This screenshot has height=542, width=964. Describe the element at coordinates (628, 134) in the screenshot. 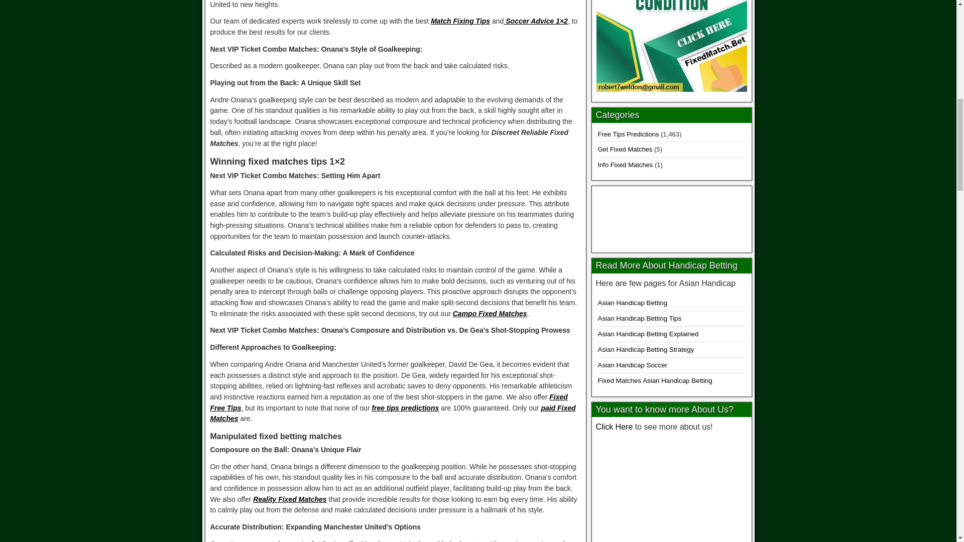

I see `Free Tips Predictions` at that location.